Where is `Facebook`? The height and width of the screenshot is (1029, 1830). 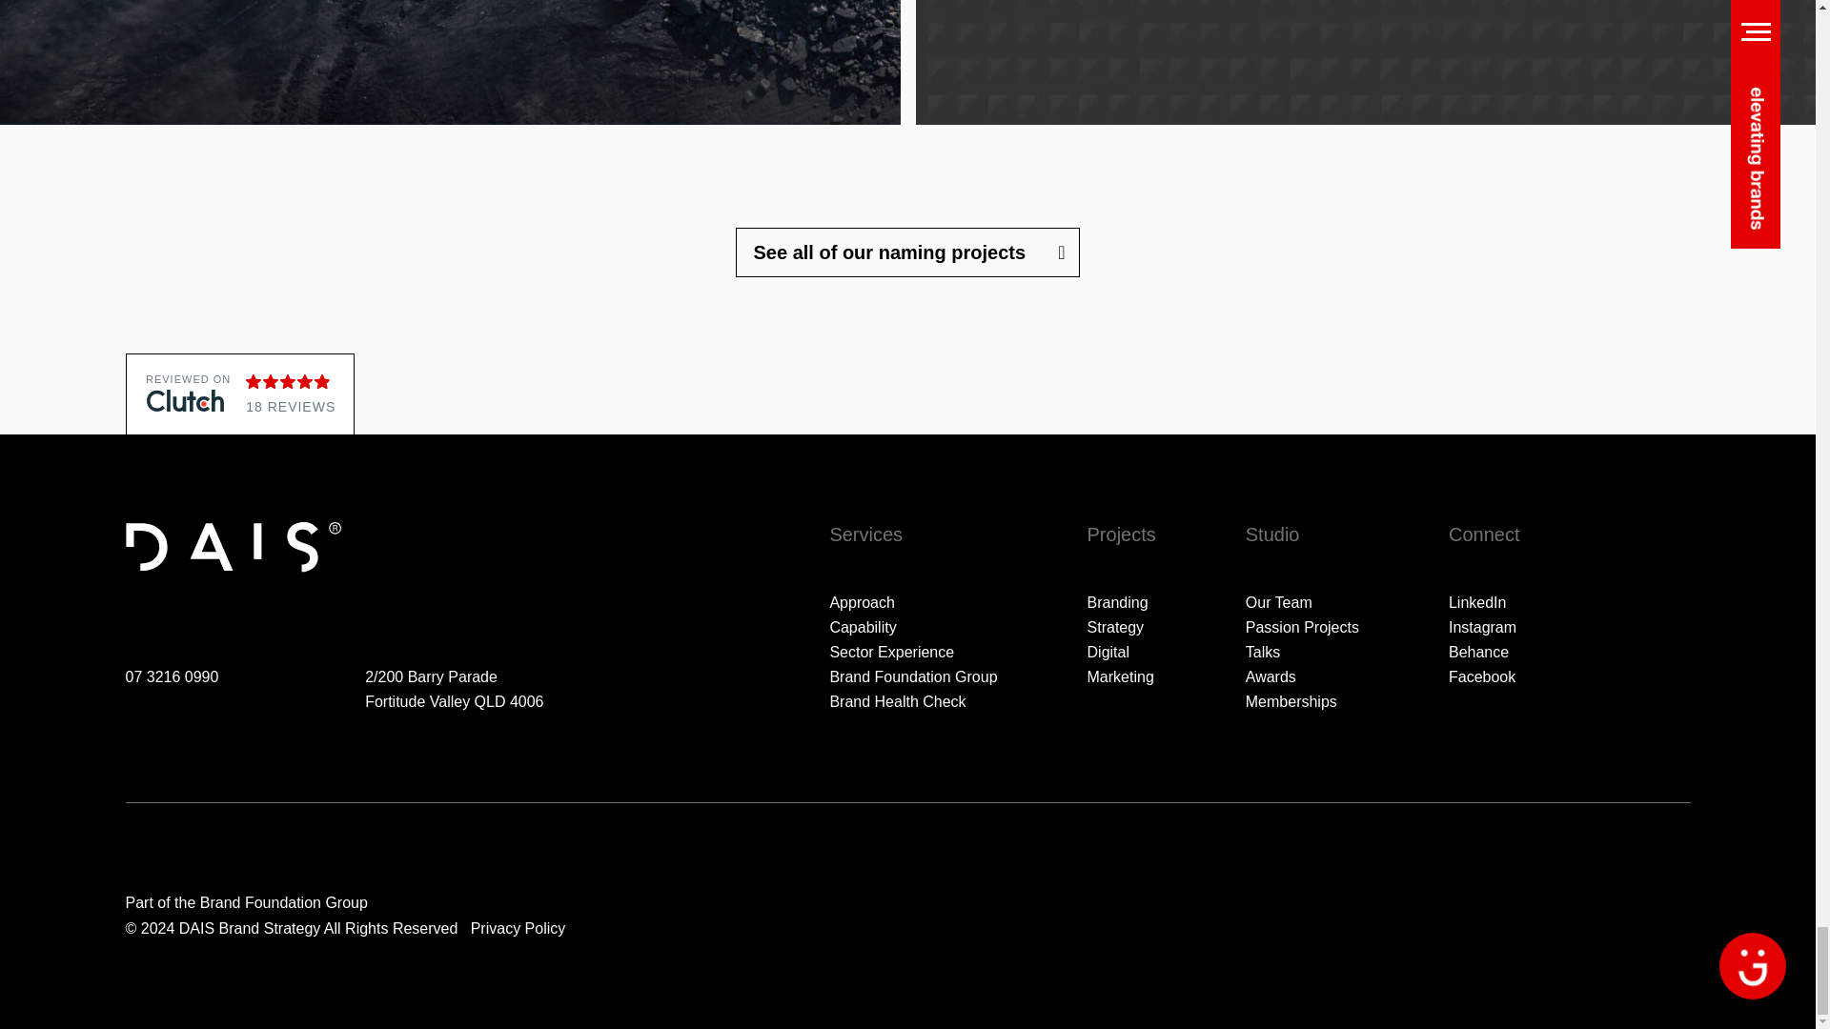
Facebook is located at coordinates (1485, 676).